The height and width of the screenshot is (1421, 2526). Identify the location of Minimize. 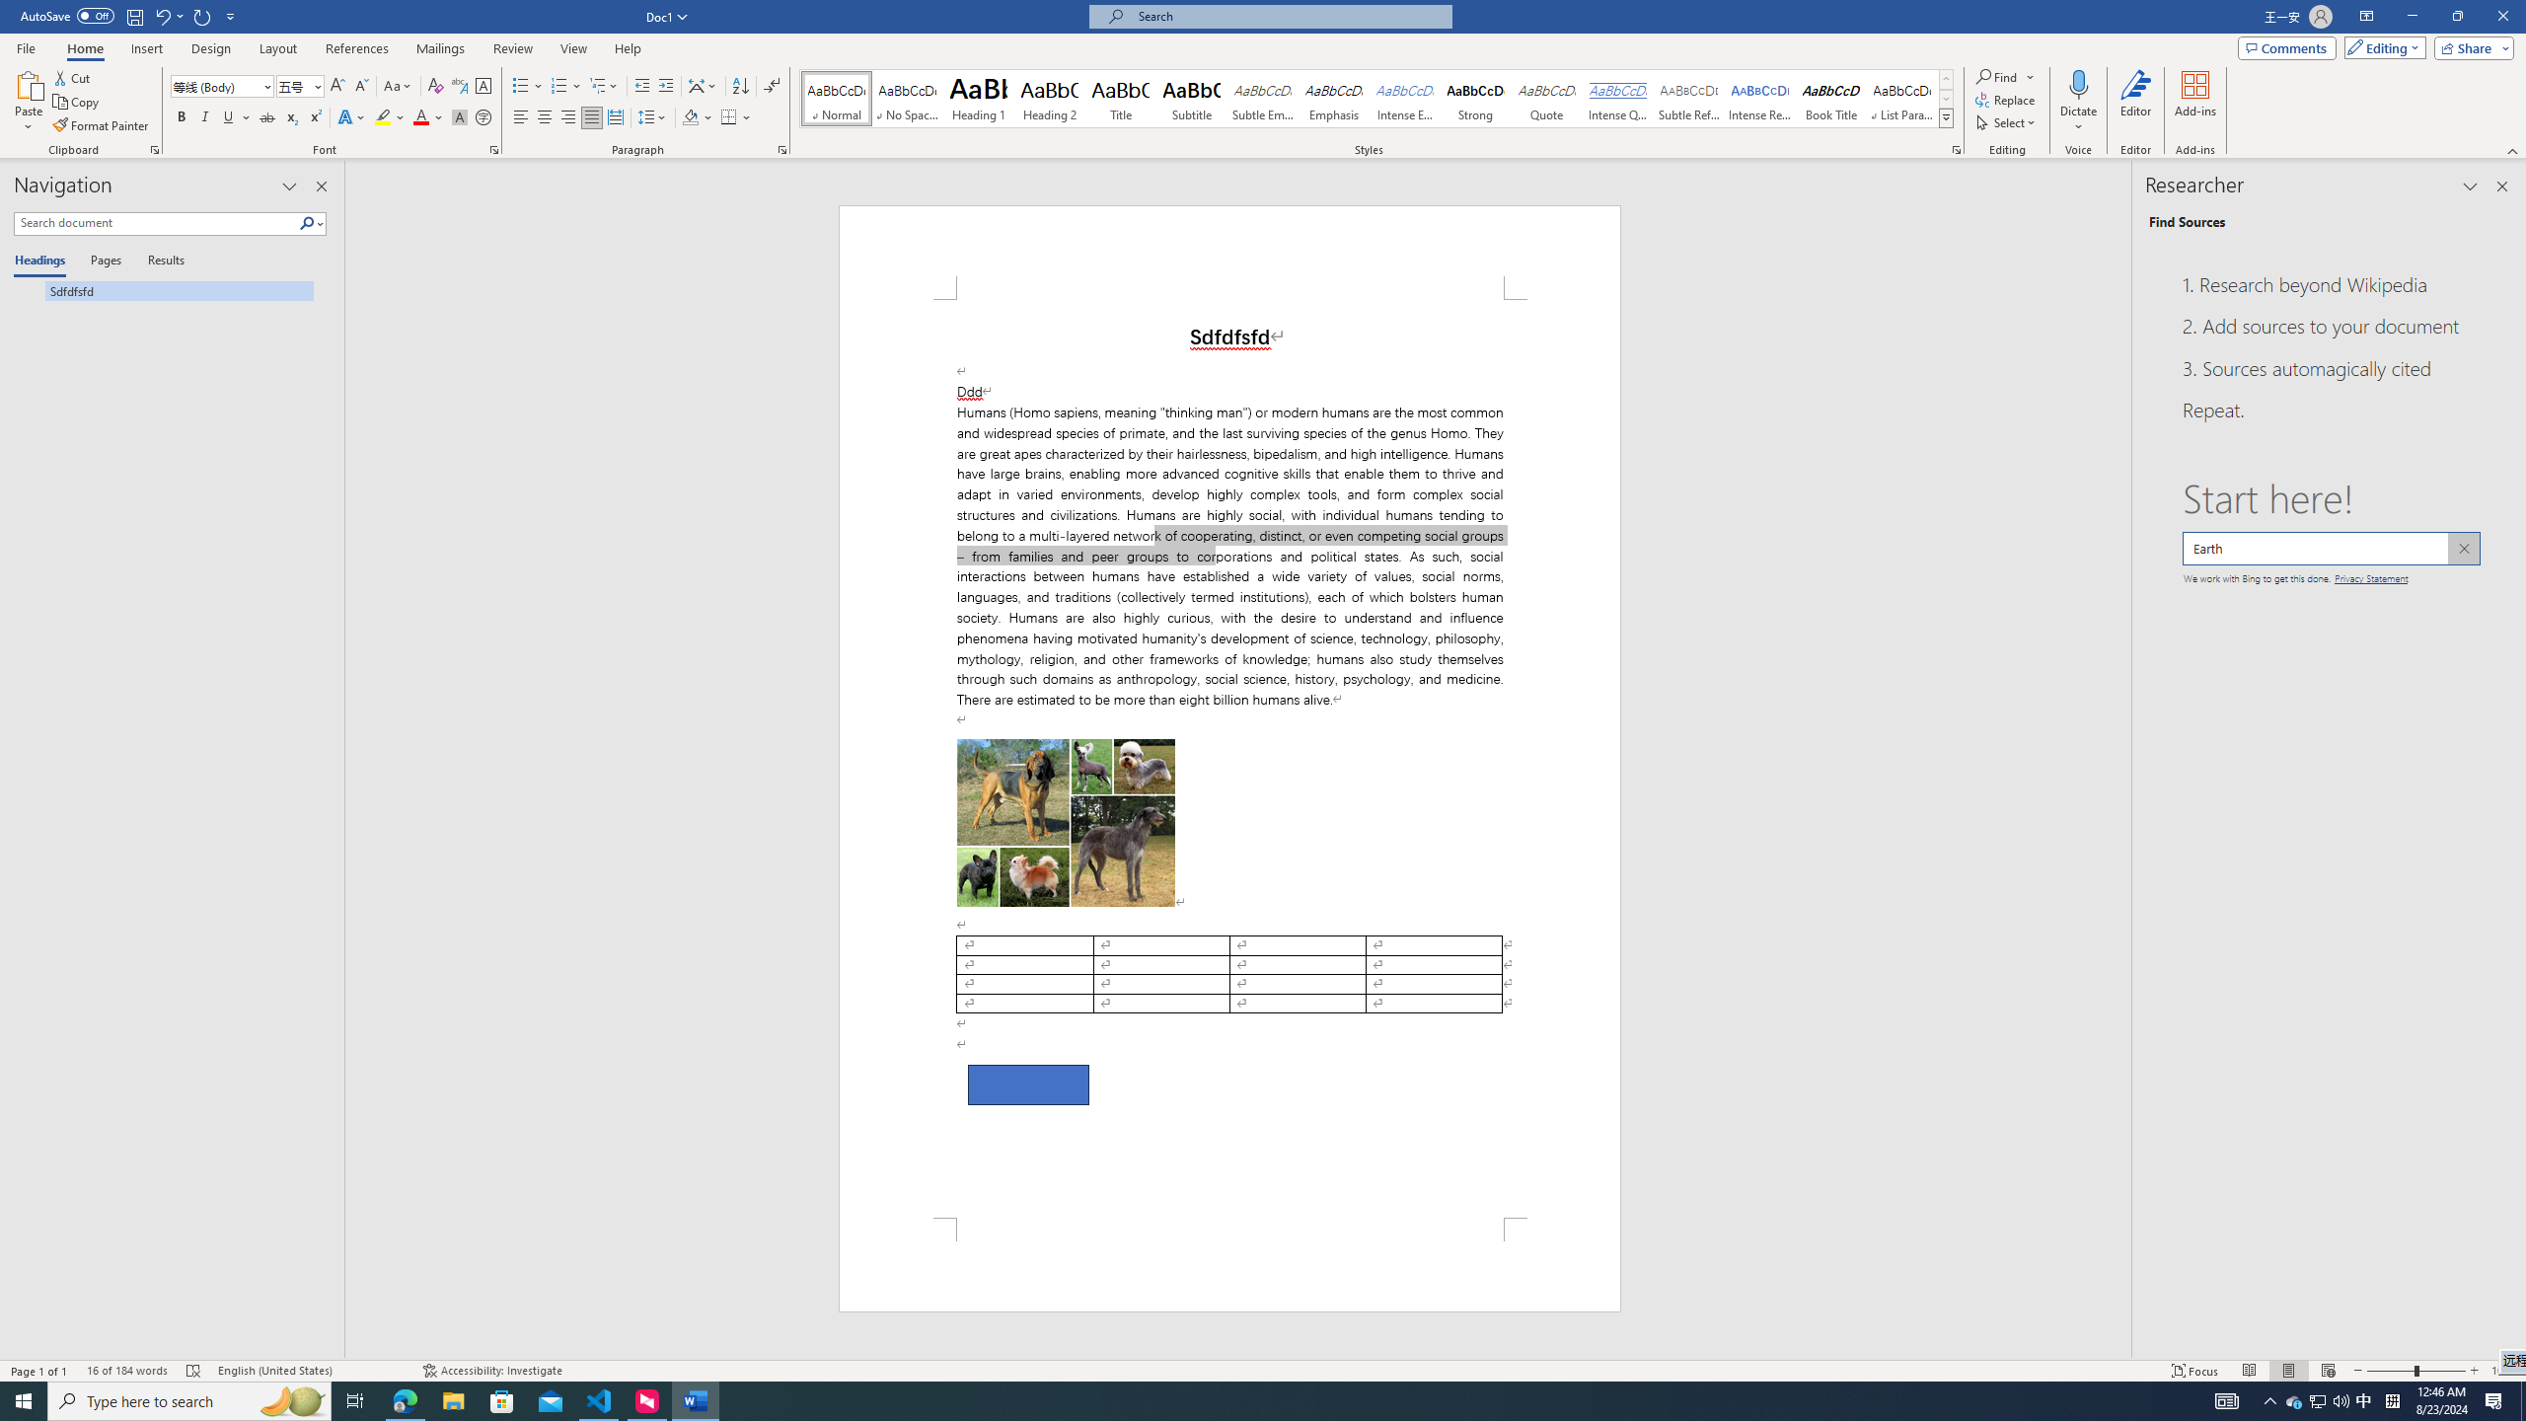
(2412, 17).